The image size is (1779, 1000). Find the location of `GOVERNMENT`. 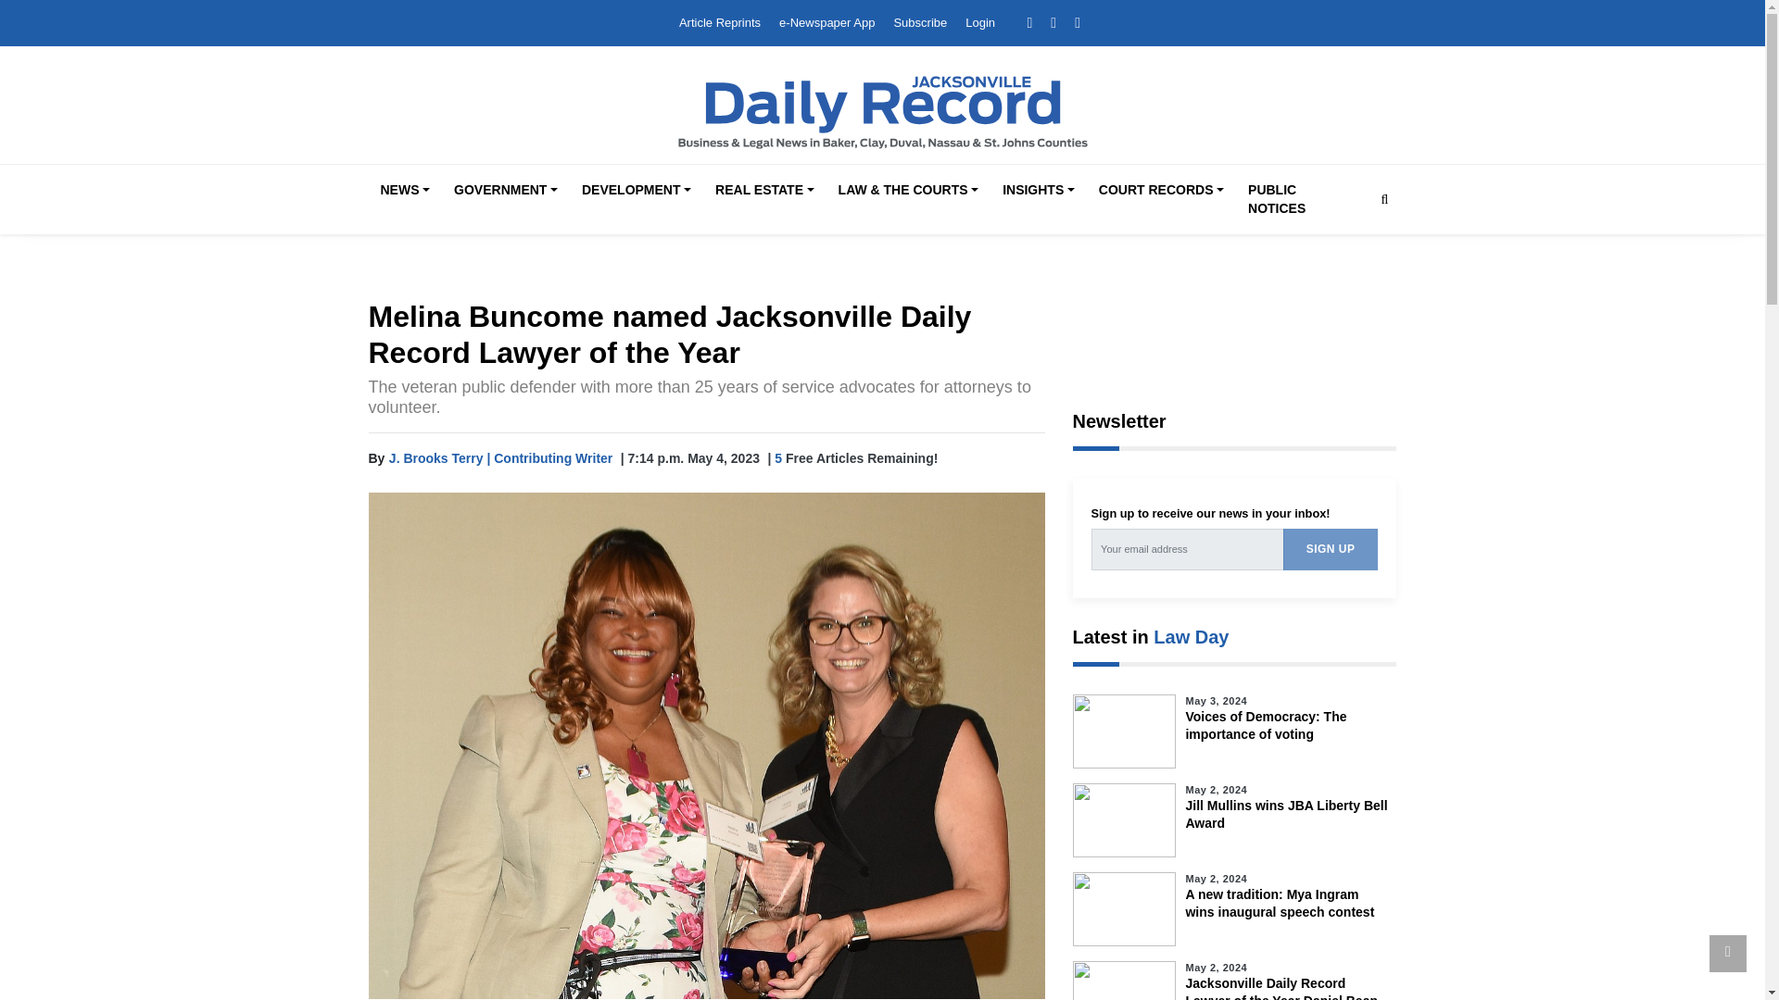

GOVERNMENT is located at coordinates (506, 191).